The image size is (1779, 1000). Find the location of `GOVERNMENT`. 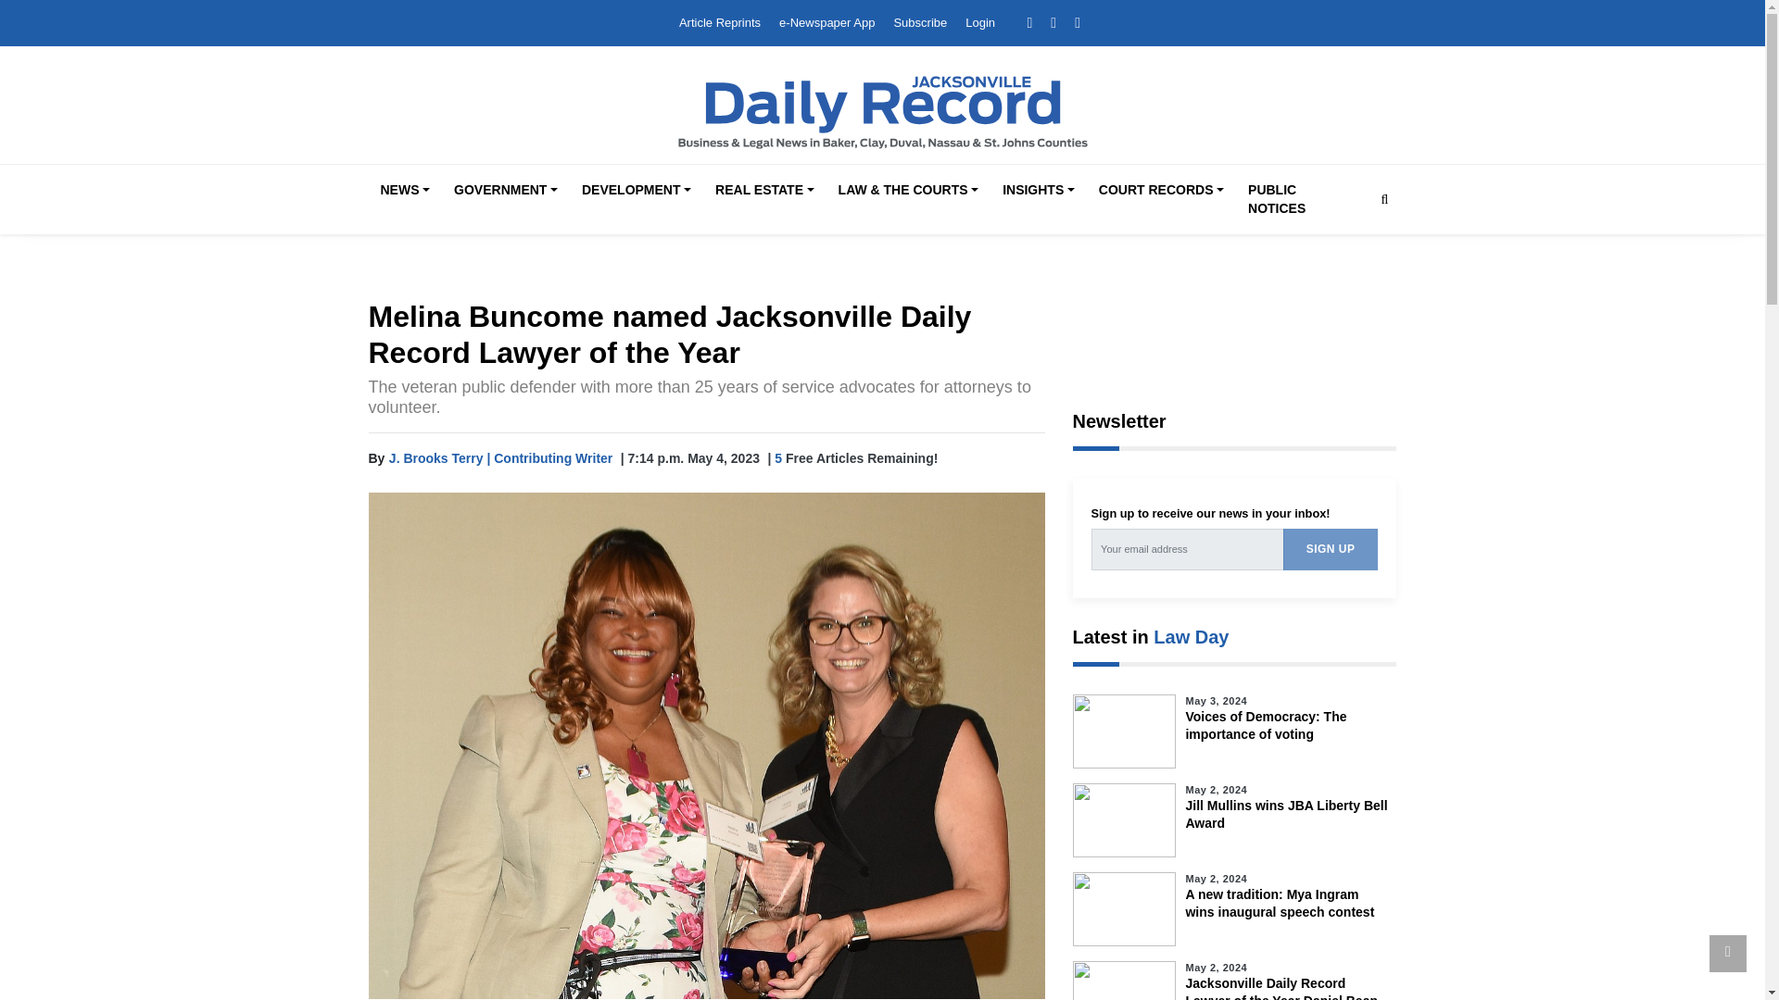

GOVERNMENT is located at coordinates (506, 191).